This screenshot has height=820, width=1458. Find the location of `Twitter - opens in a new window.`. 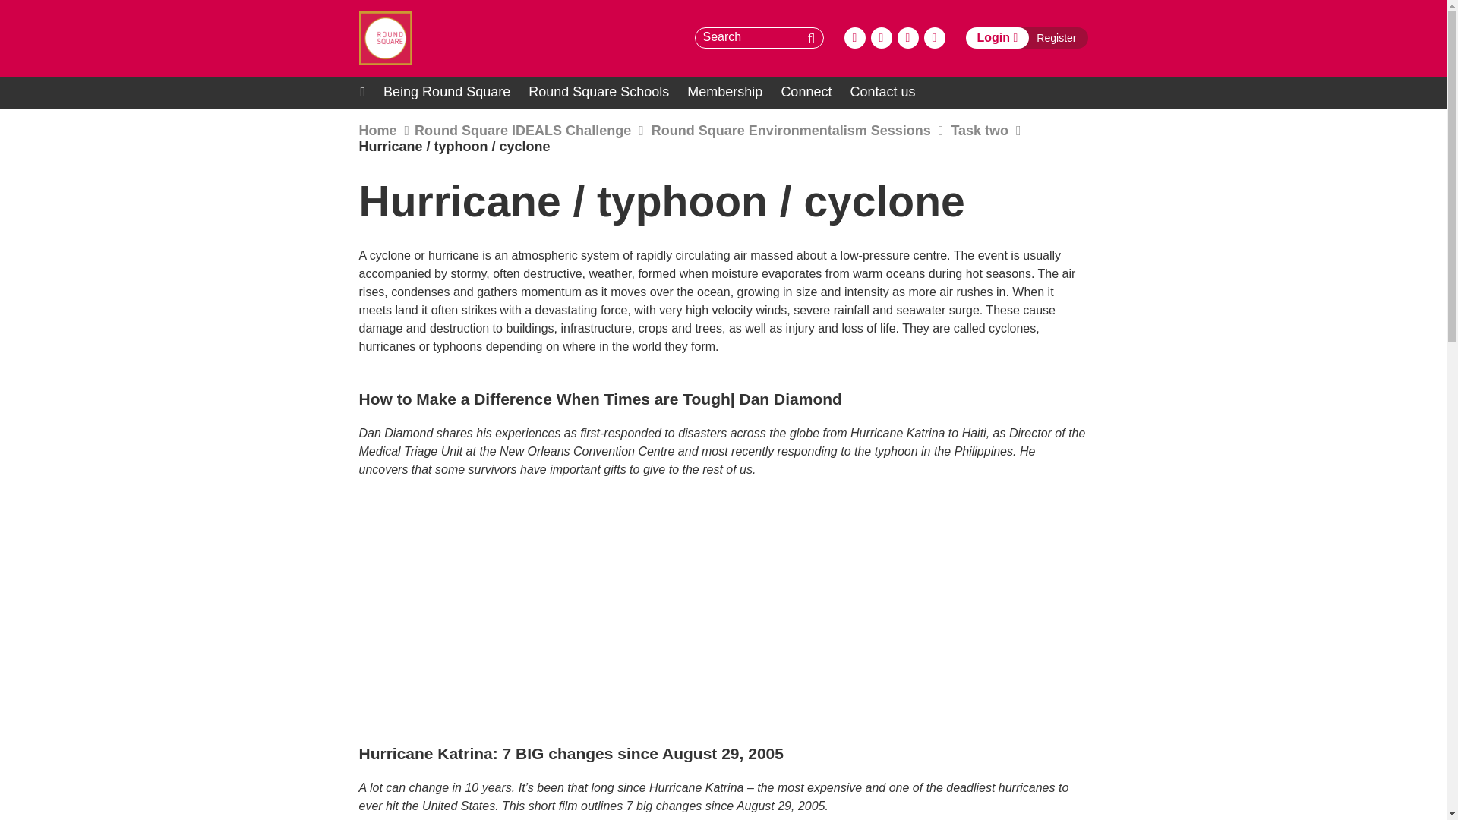

Twitter - opens in a new window. is located at coordinates (881, 37).